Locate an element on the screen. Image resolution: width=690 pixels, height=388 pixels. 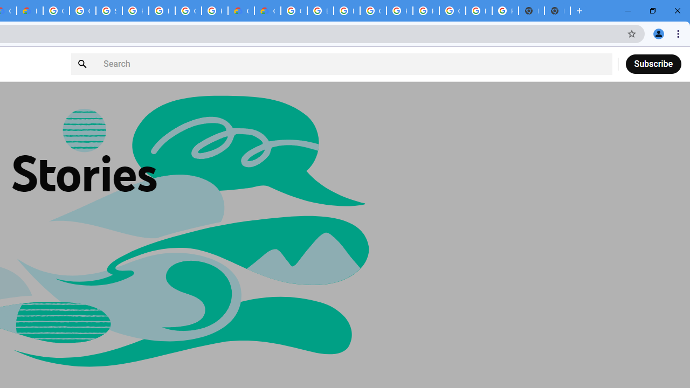
Submit Search is located at coordinates (84, 64).